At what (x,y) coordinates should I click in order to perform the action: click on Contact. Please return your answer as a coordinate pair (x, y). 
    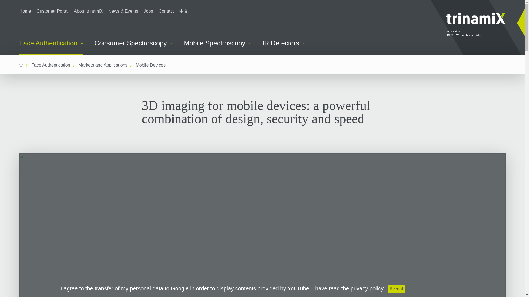
    Looking at the image, I should click on (166, 11).